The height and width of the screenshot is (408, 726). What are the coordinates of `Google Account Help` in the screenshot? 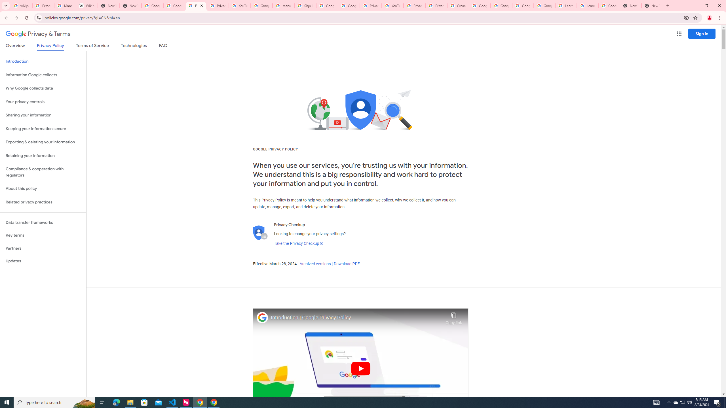 It's located at (261, 6).